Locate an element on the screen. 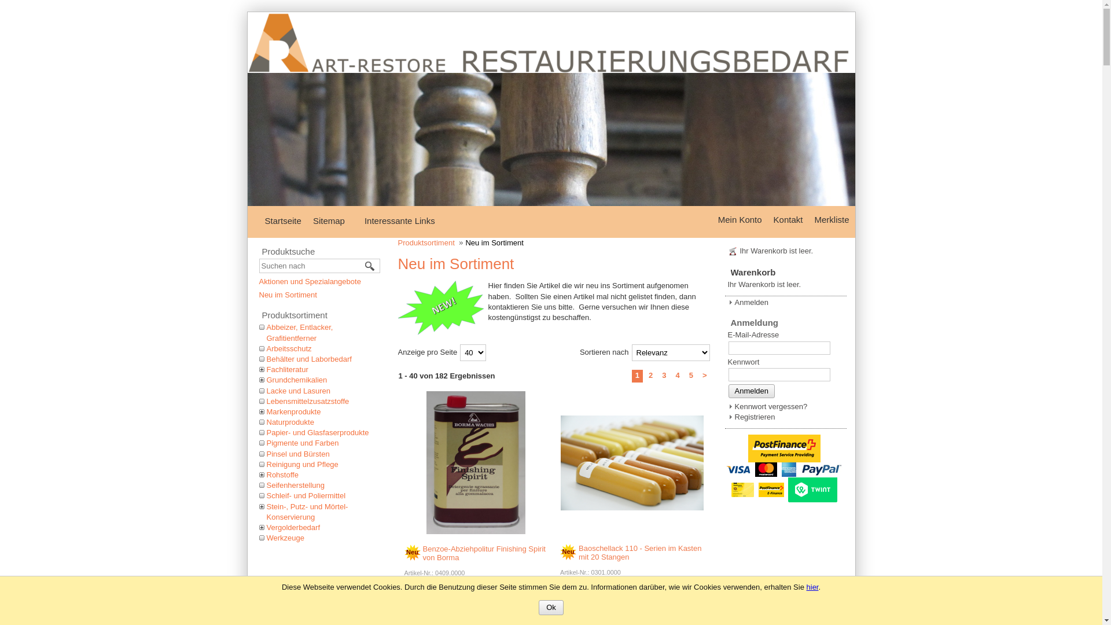 The height and width of the screenshot is (625, 1111). Baoschellack 110 - Serien im Kasten mit 20 Stangen is located at coordinates (640, 553).